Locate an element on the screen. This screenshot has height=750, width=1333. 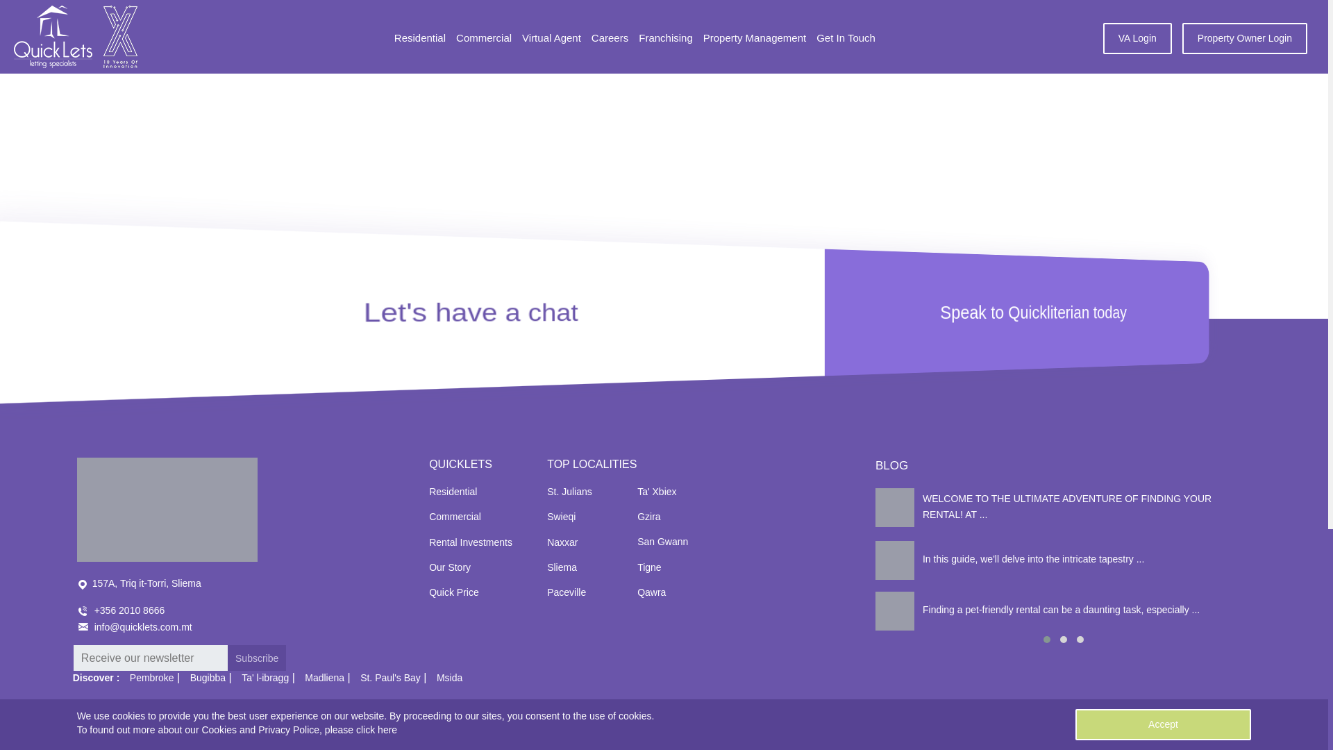
Finding Your Rental: Fun Guide to Rentals is located at coordinates (454, 592).